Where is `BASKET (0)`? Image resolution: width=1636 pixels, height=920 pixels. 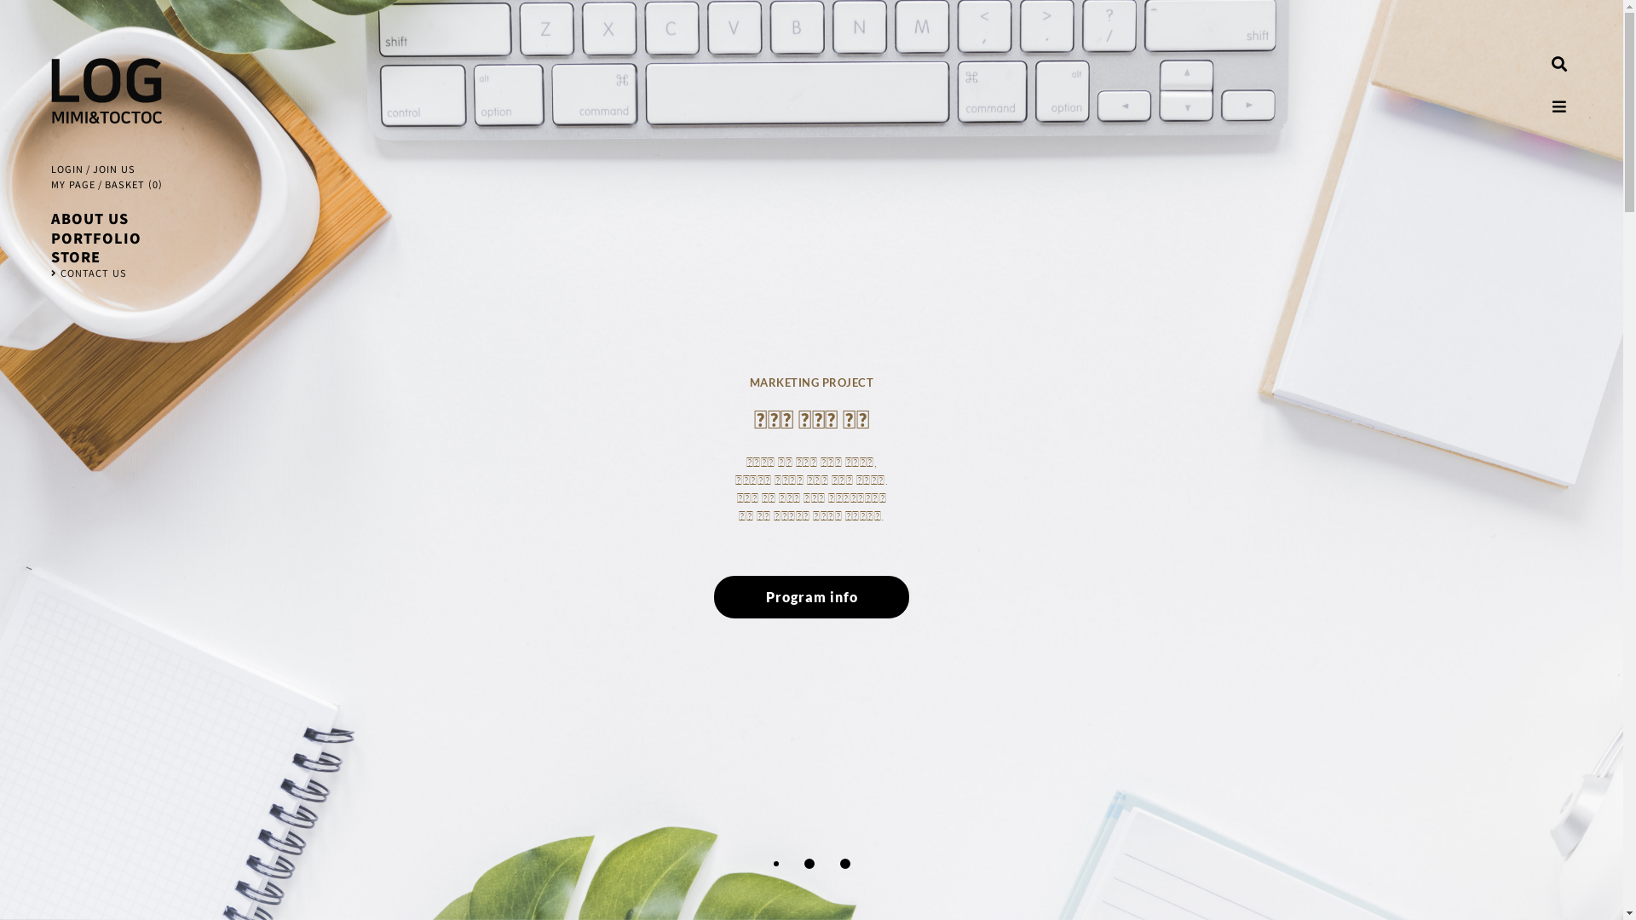
BASKET (0) is located at coordinates (133, 185).